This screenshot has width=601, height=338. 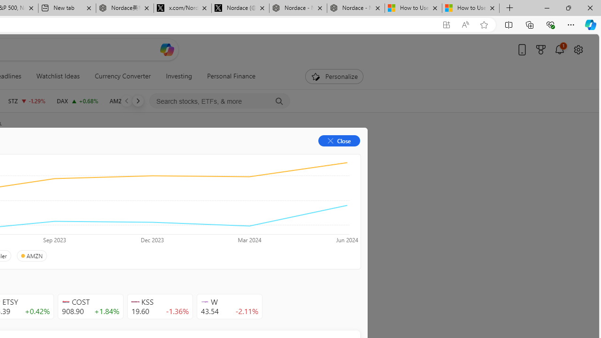 I want to click on Personal Finance, so click(x=227, y=76).